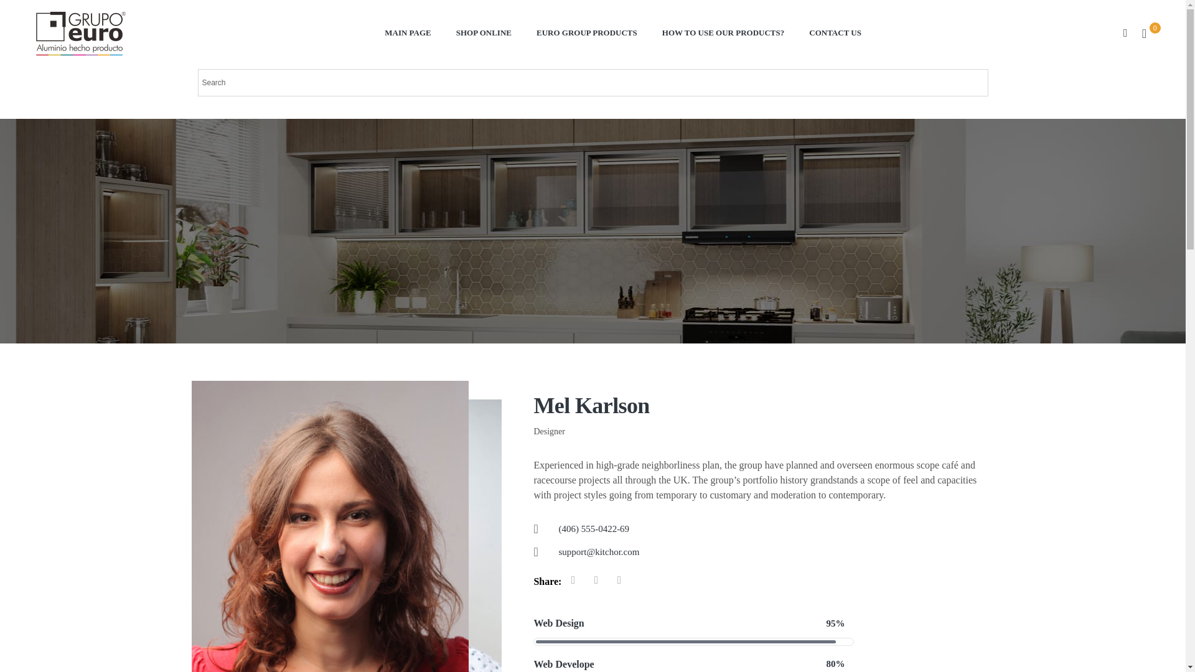 Image resolution: width=1195 pixels, height=672 pixels. What do you see at coordinates (723, 31) in the screenshot?
I see `HOW TO USE OUR PRODUCTS?` at bounding box center [723, 31].